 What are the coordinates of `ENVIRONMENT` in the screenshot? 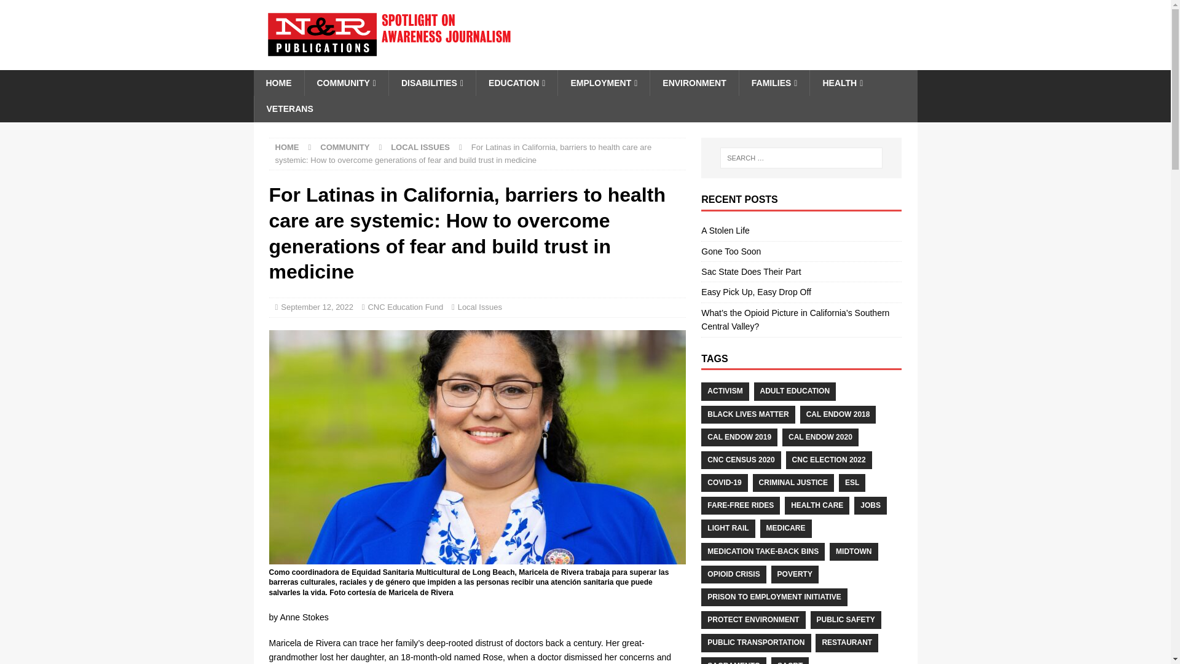 It's located at (694, 82).